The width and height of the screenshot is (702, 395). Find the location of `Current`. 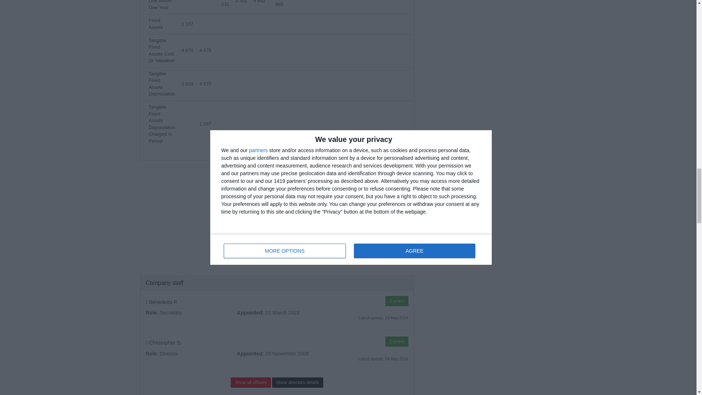

Current is located at coordinates (396, 342).